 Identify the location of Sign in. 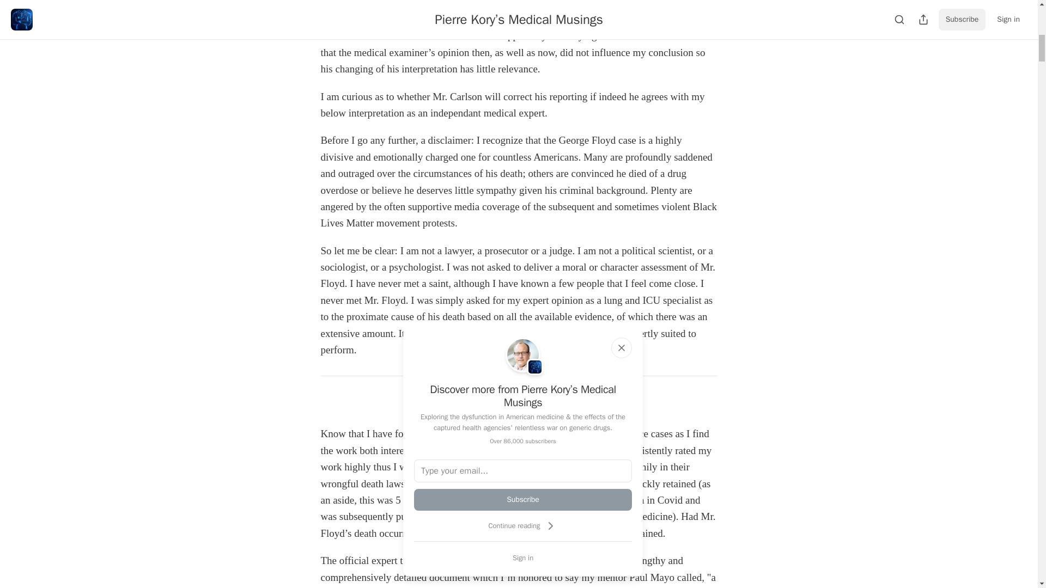
(523, 558).